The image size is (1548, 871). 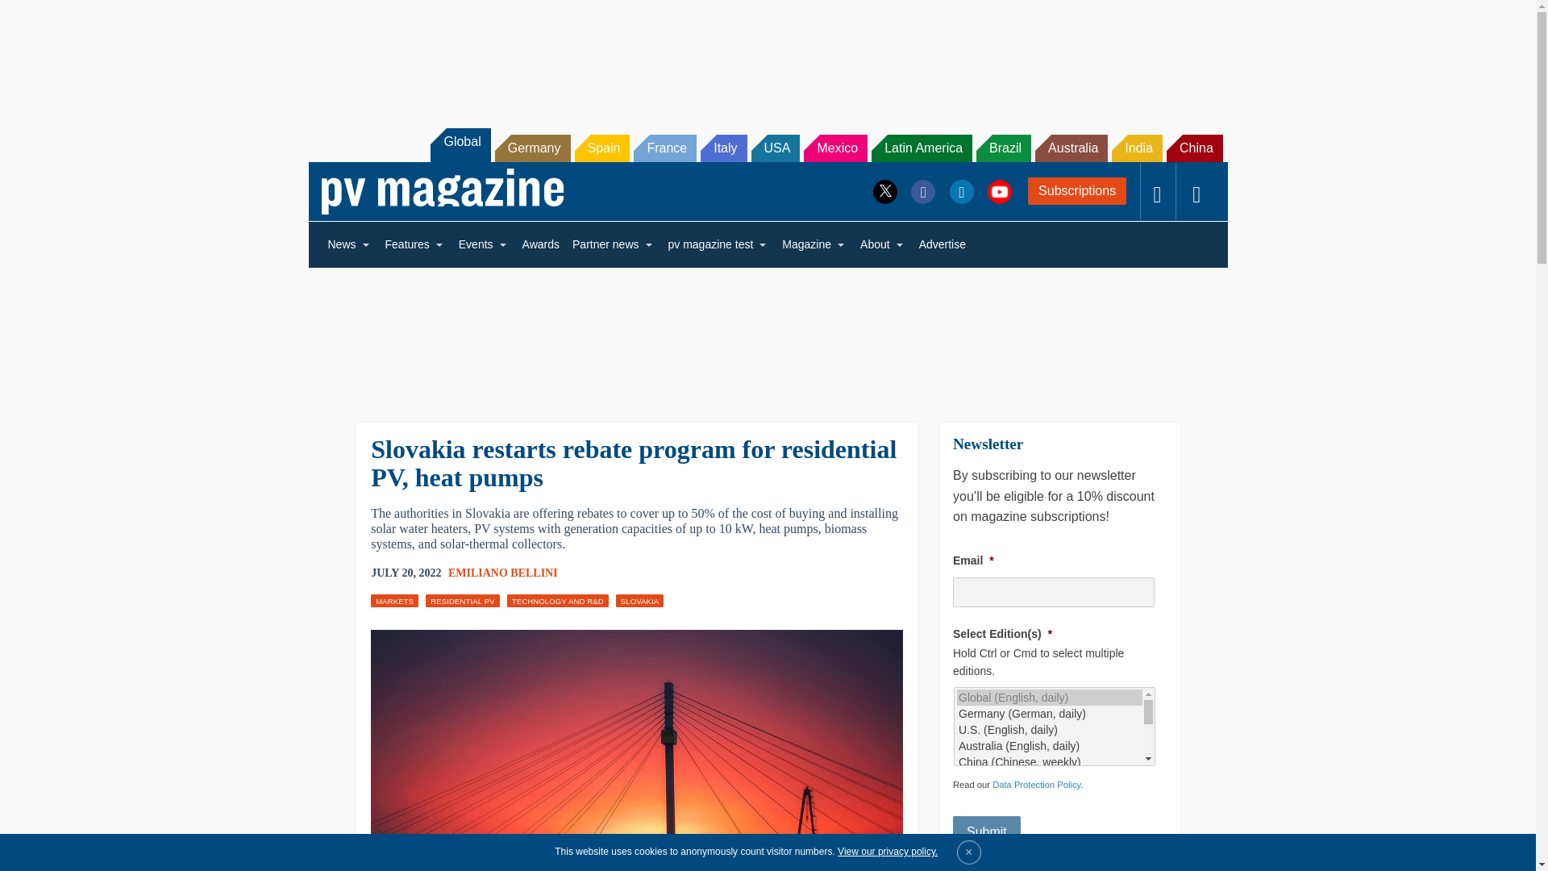 I want to click on Spain, so click(x=601, y=148).